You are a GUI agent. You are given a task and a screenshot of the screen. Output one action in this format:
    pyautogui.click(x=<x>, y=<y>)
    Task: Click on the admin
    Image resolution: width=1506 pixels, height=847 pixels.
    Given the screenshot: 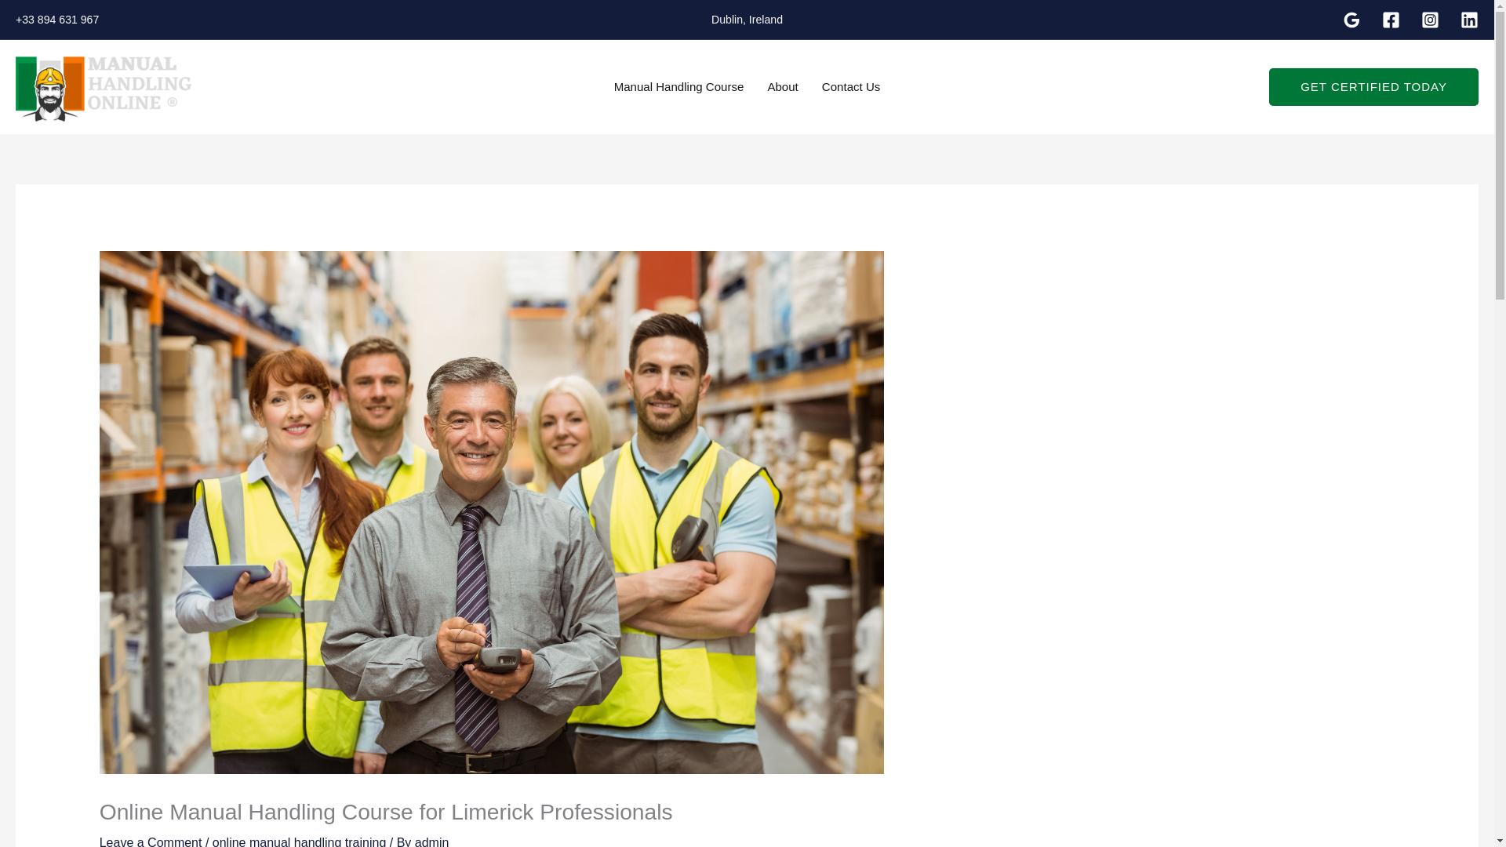 What is the action you would take?
    pyautogui.click(x=431, y=841)
    